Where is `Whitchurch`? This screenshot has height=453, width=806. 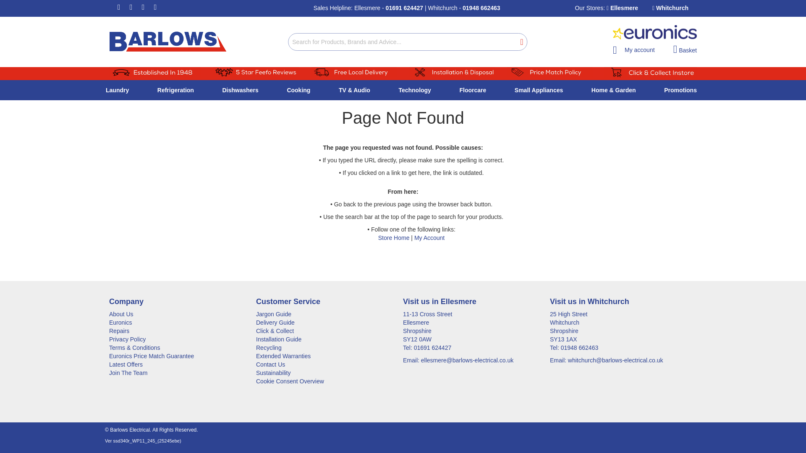 Whitchurch is located at coordinates (670, 8).